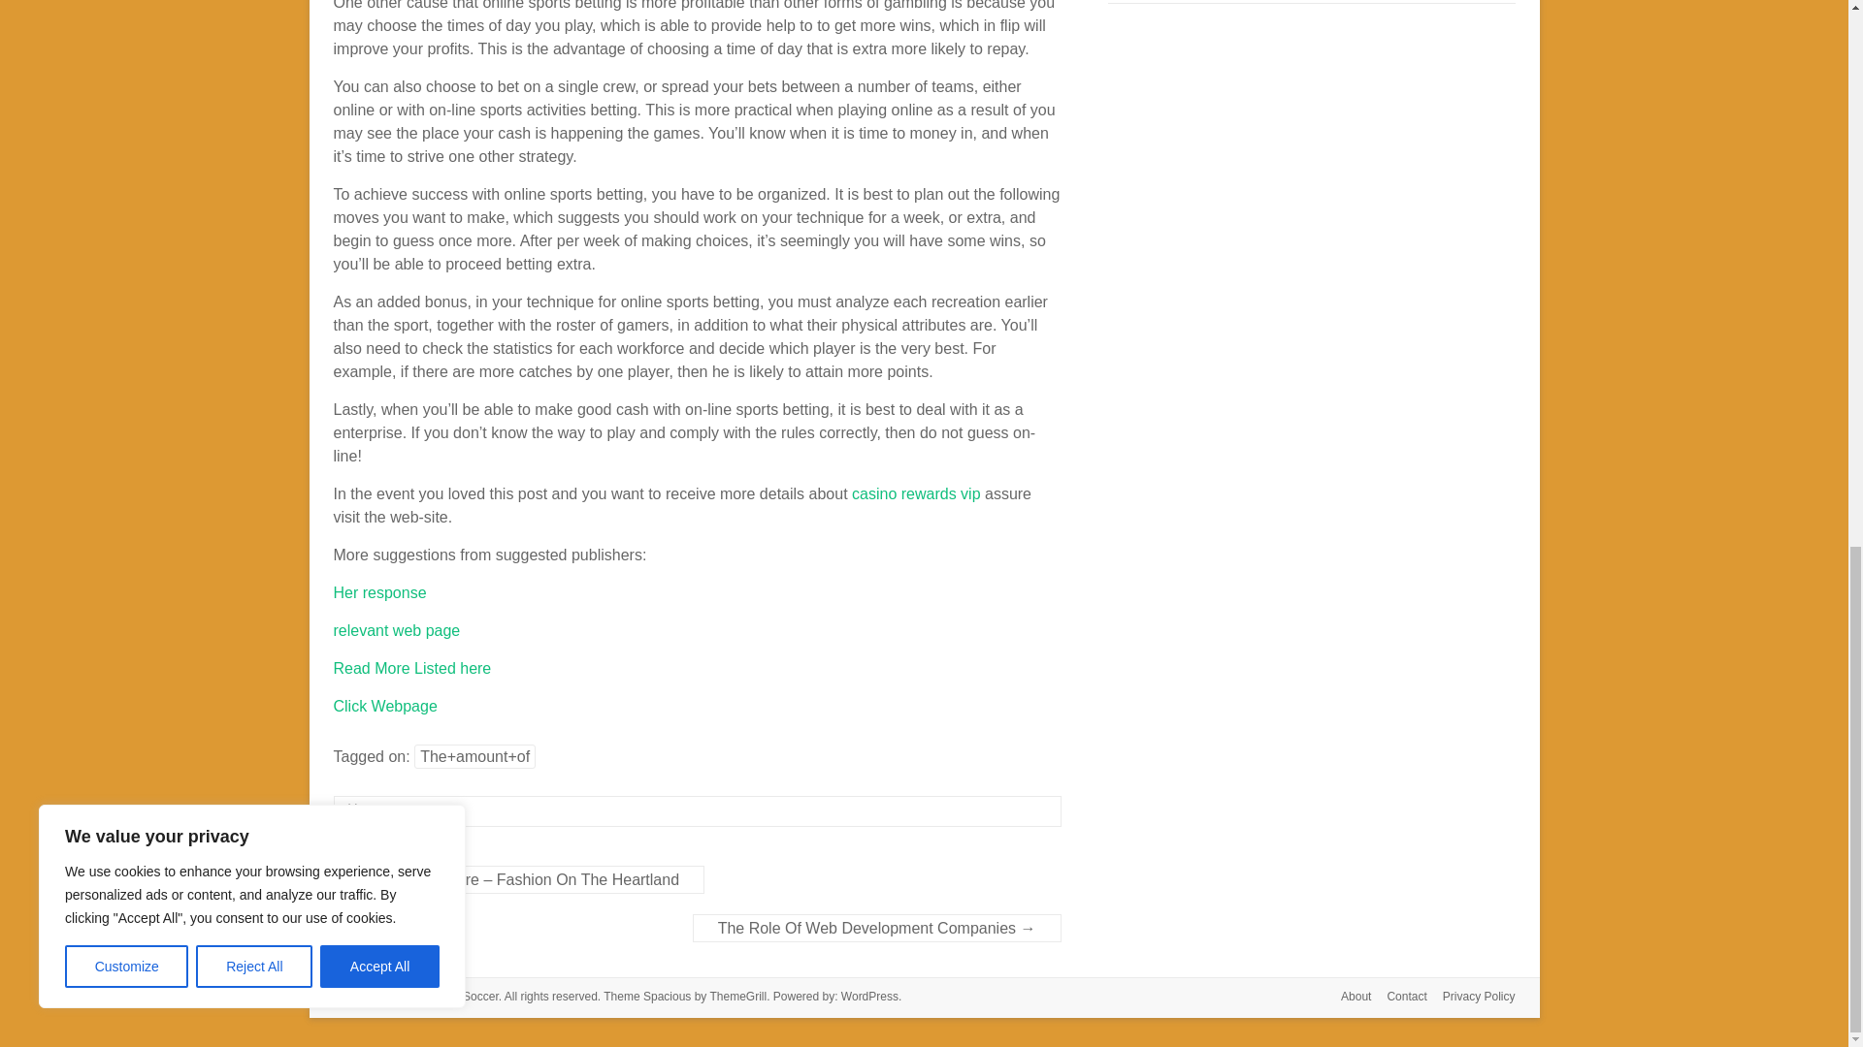  I want to click on Click Webpage, so click(385, 706).